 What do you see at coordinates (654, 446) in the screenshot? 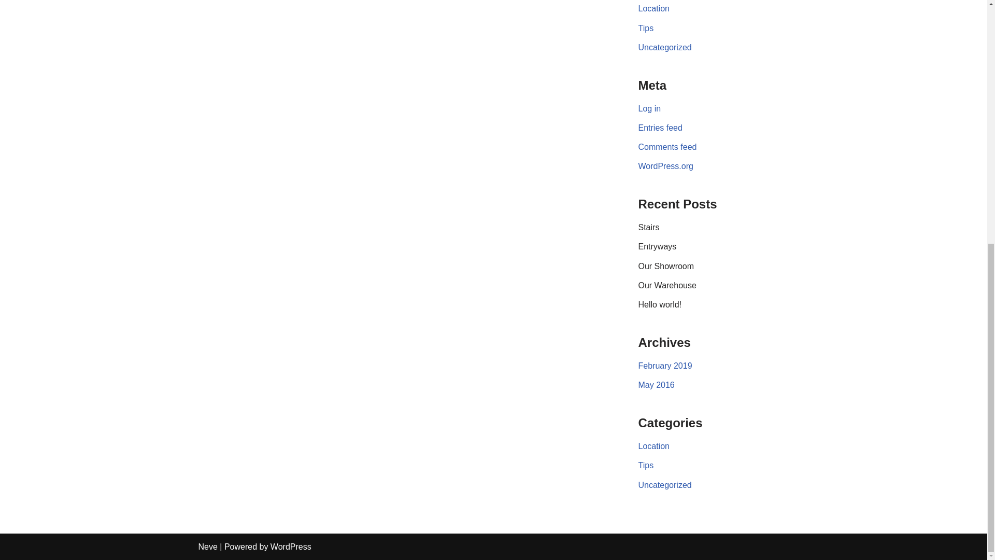
I see `Location` at bounding box center [654, 446].